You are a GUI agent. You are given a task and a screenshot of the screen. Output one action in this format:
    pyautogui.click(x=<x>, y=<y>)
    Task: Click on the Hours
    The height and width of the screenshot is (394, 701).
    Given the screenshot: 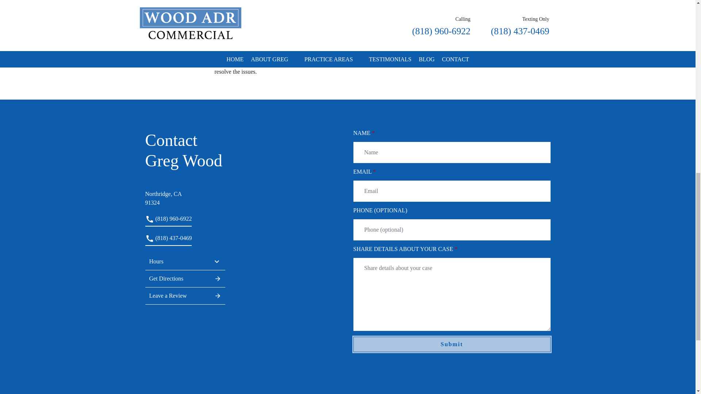 What is the action you would take?
    pyautogui.click(x=185, y=261)
    